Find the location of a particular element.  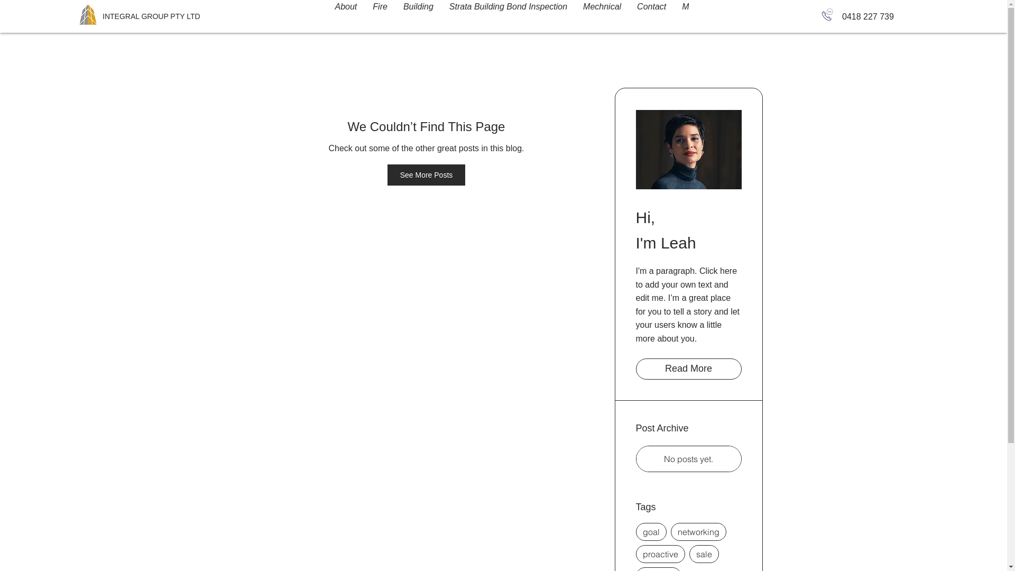

See More Posts is located at coordinates (427, 175).